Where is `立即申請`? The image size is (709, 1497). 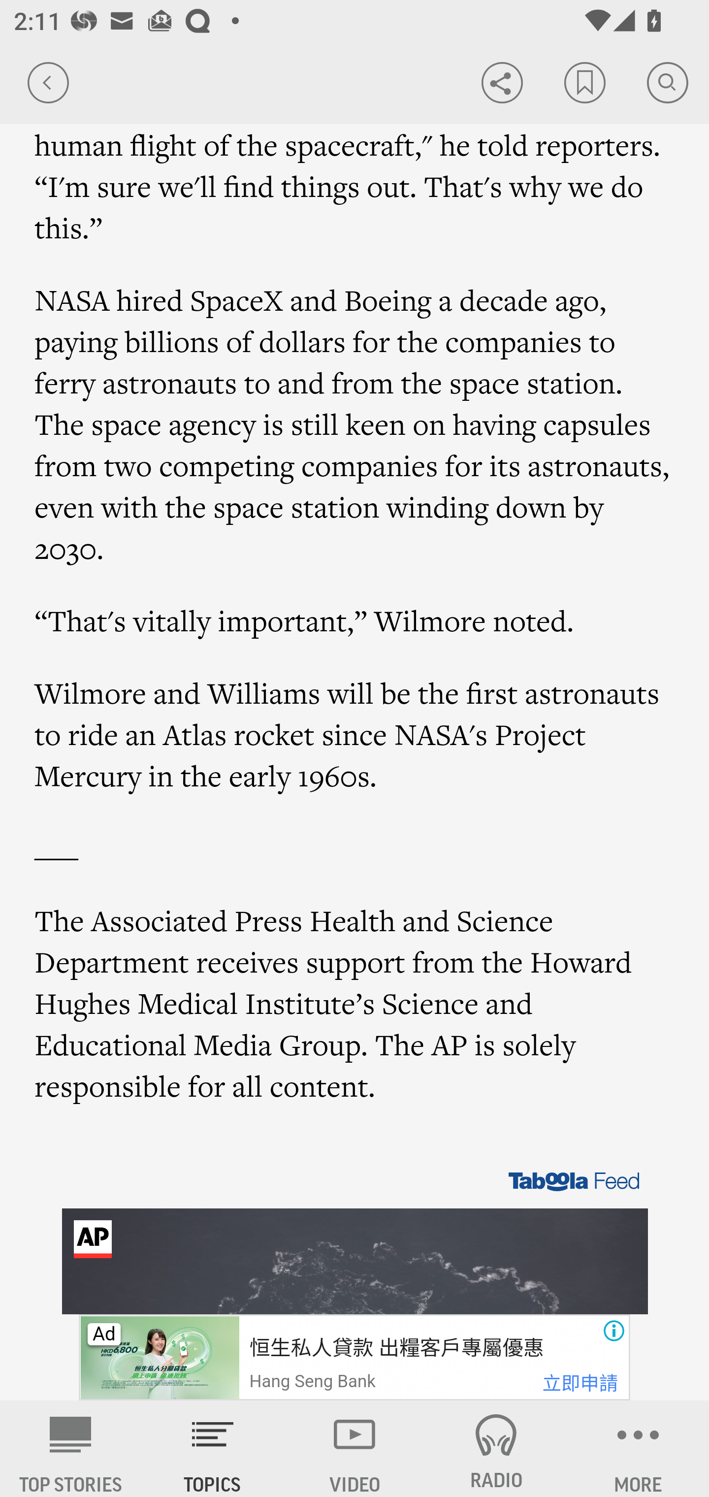 立即申請 is located at coordinates (580, 1384).